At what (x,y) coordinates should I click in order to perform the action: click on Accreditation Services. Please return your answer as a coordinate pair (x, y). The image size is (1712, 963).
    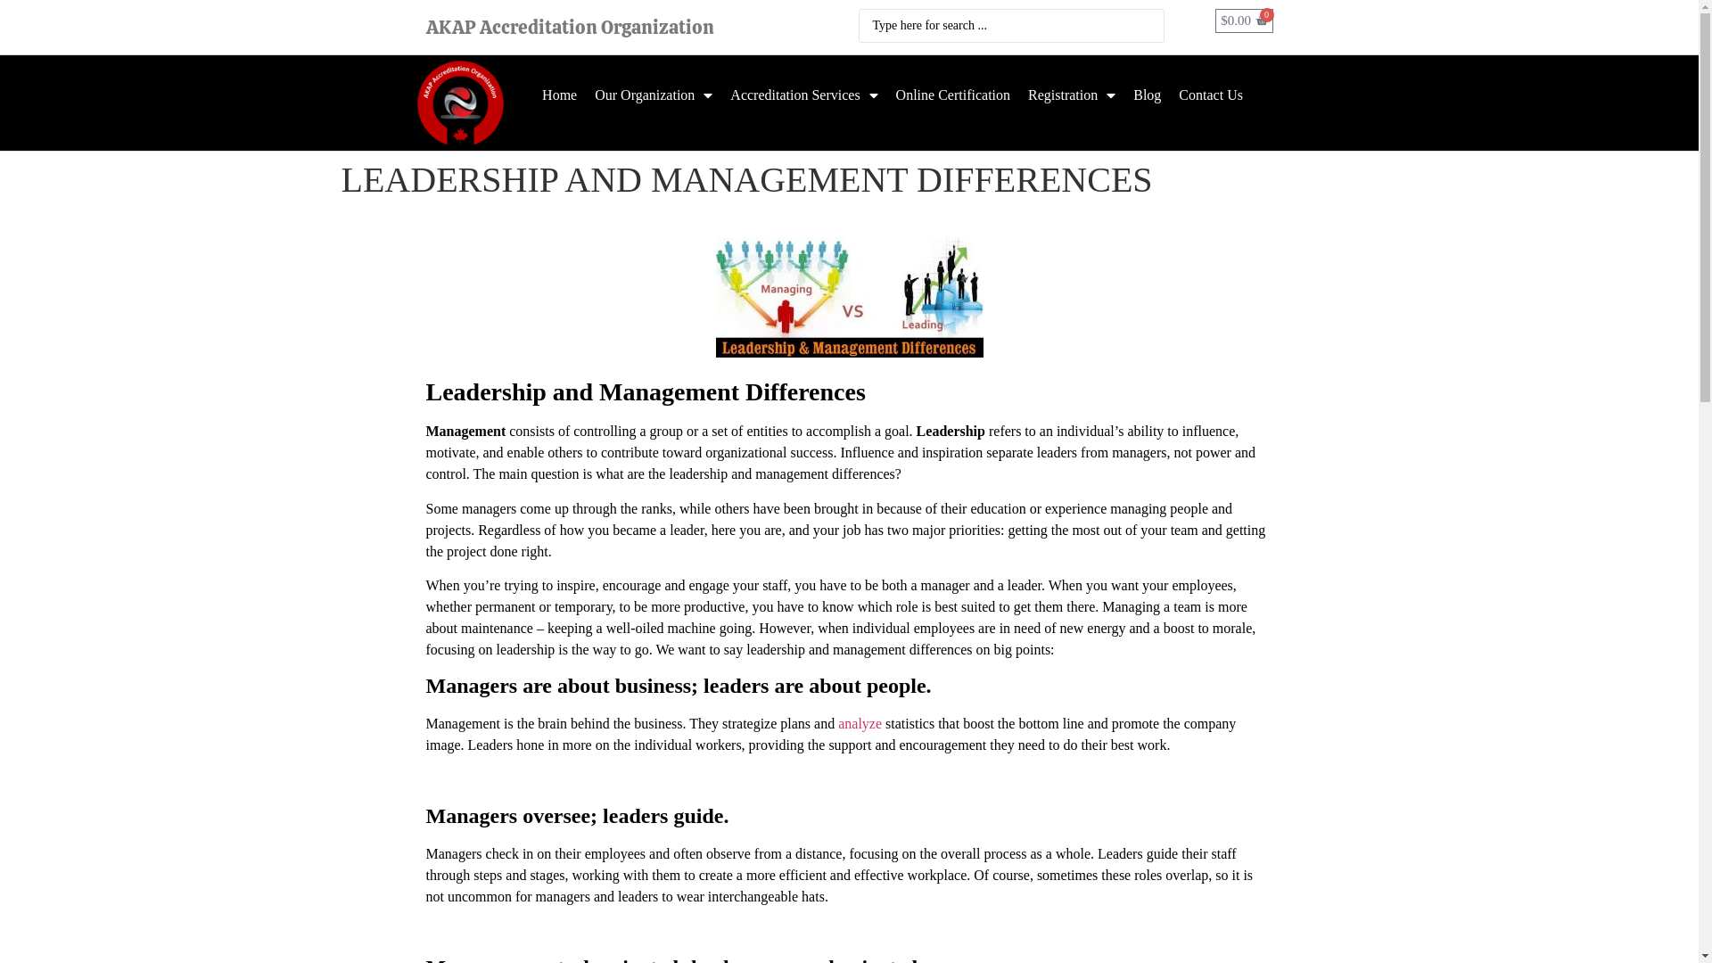
    Looking at the image, I should click on (804, 95).